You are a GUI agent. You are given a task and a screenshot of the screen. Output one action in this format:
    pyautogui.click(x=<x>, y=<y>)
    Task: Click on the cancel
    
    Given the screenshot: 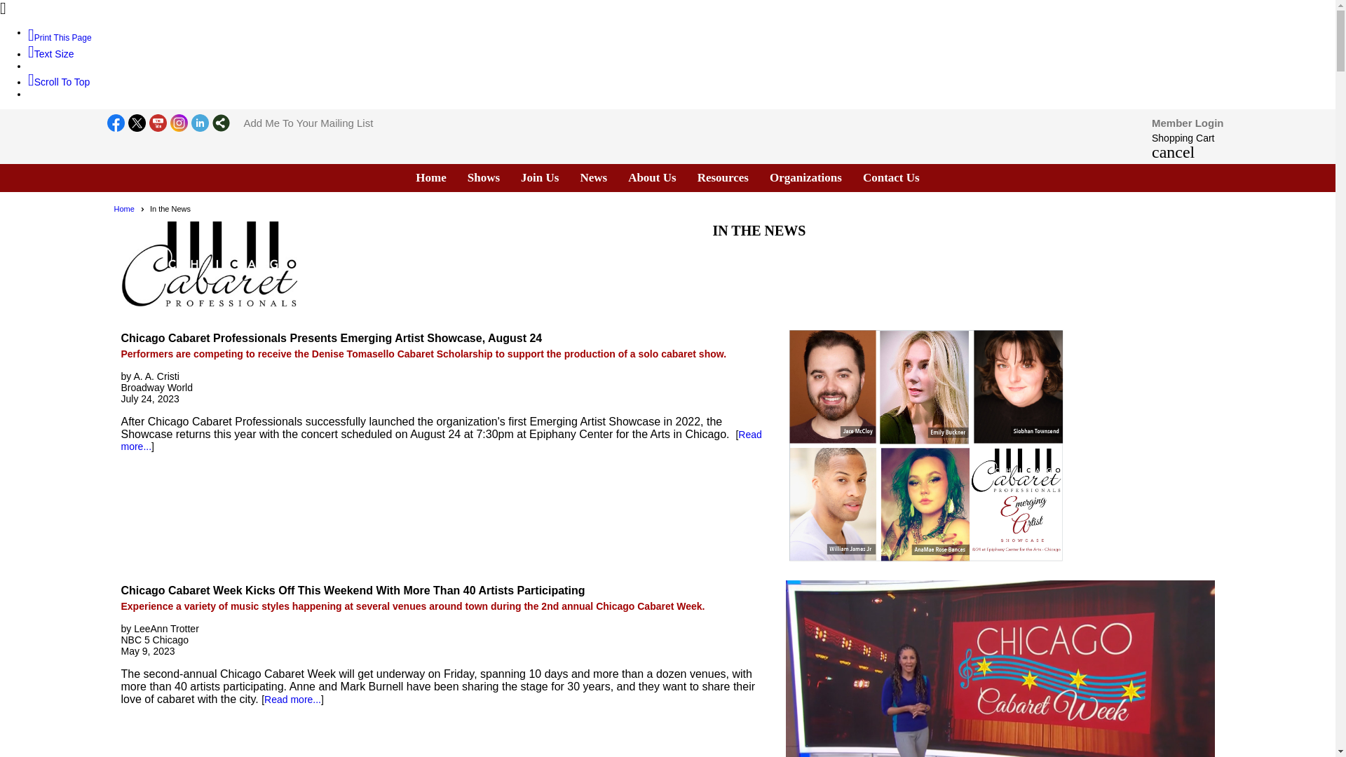 What is the action you would take?
    pyautogui.click(x=1174, y=154)
    